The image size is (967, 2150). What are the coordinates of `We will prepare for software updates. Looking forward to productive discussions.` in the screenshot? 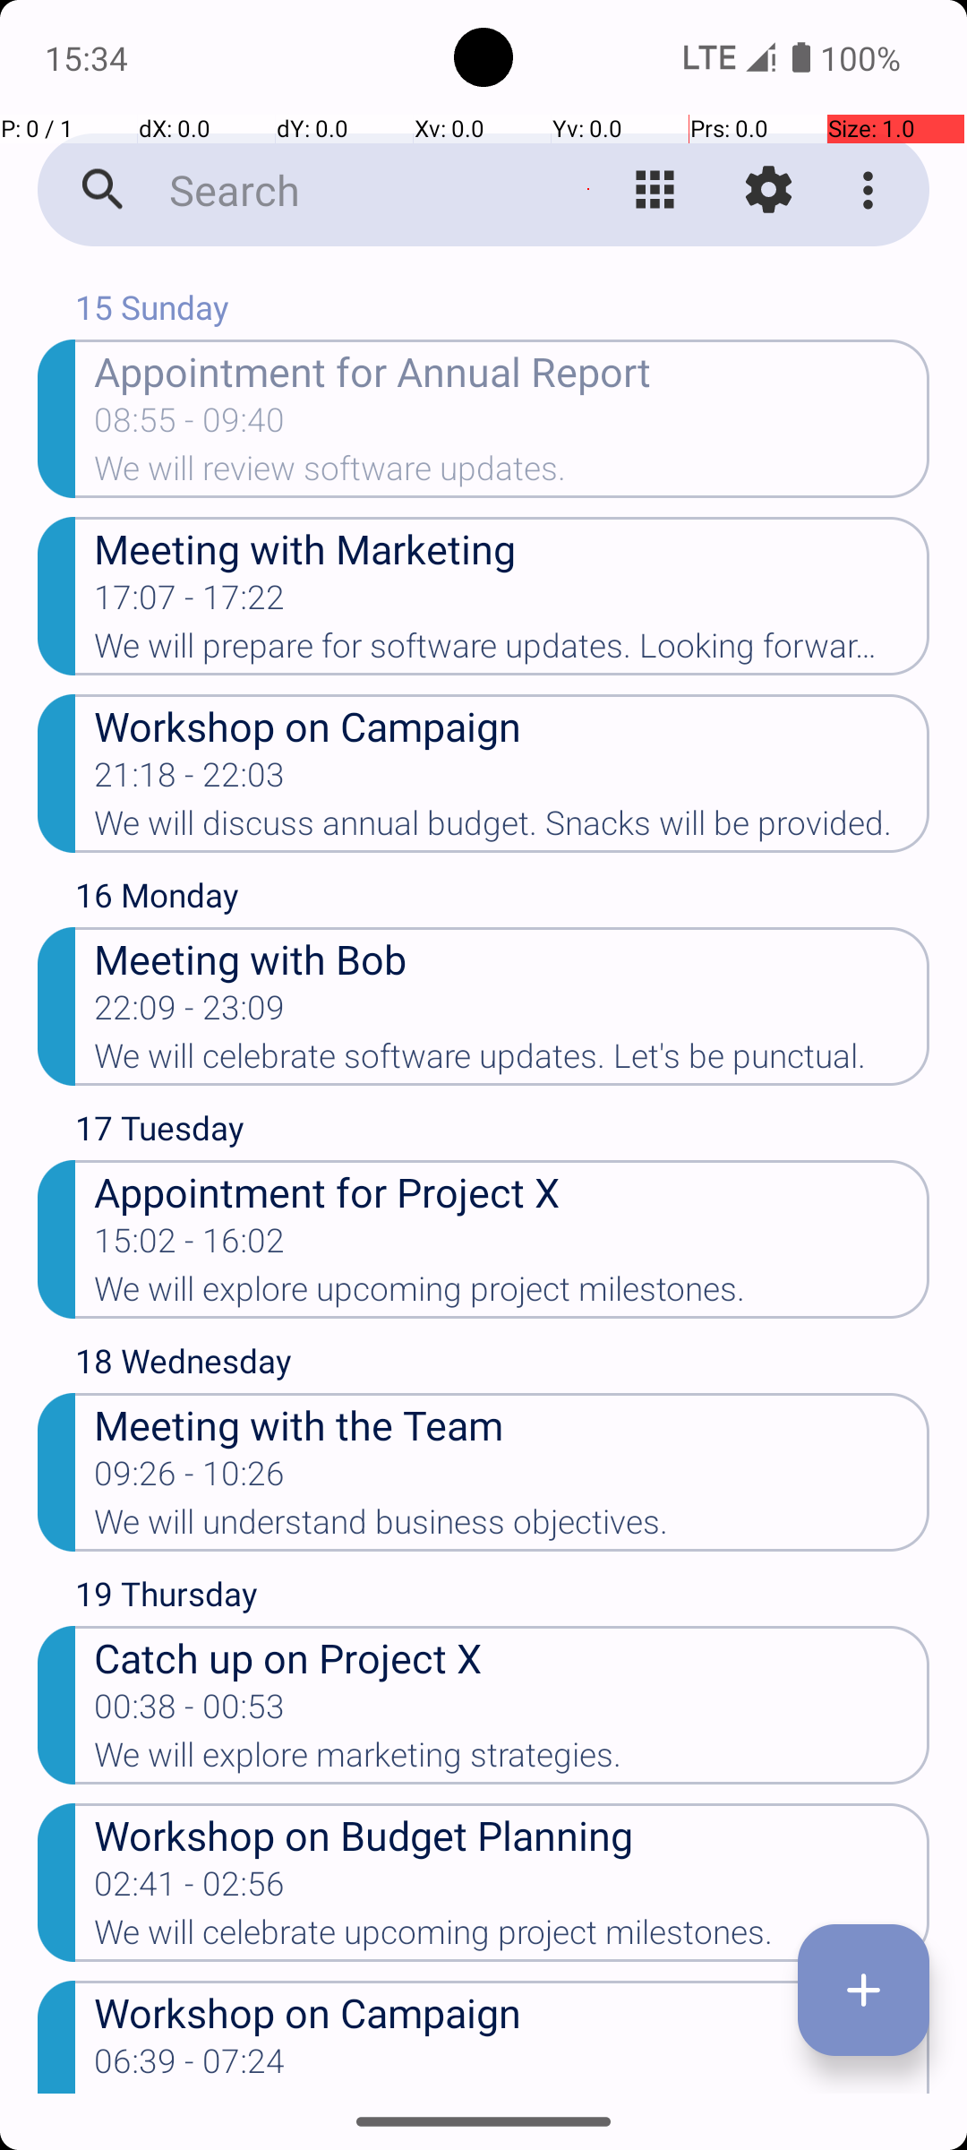 It's located at (512, 651).